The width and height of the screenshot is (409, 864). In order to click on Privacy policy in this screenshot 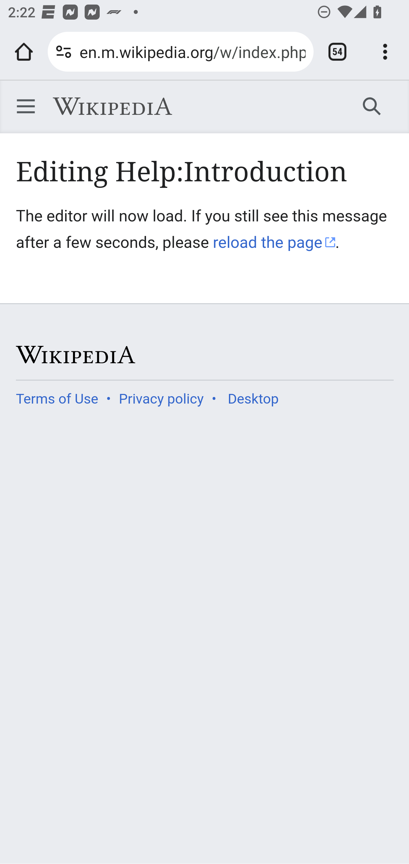, I will do `click(161, 398)`.